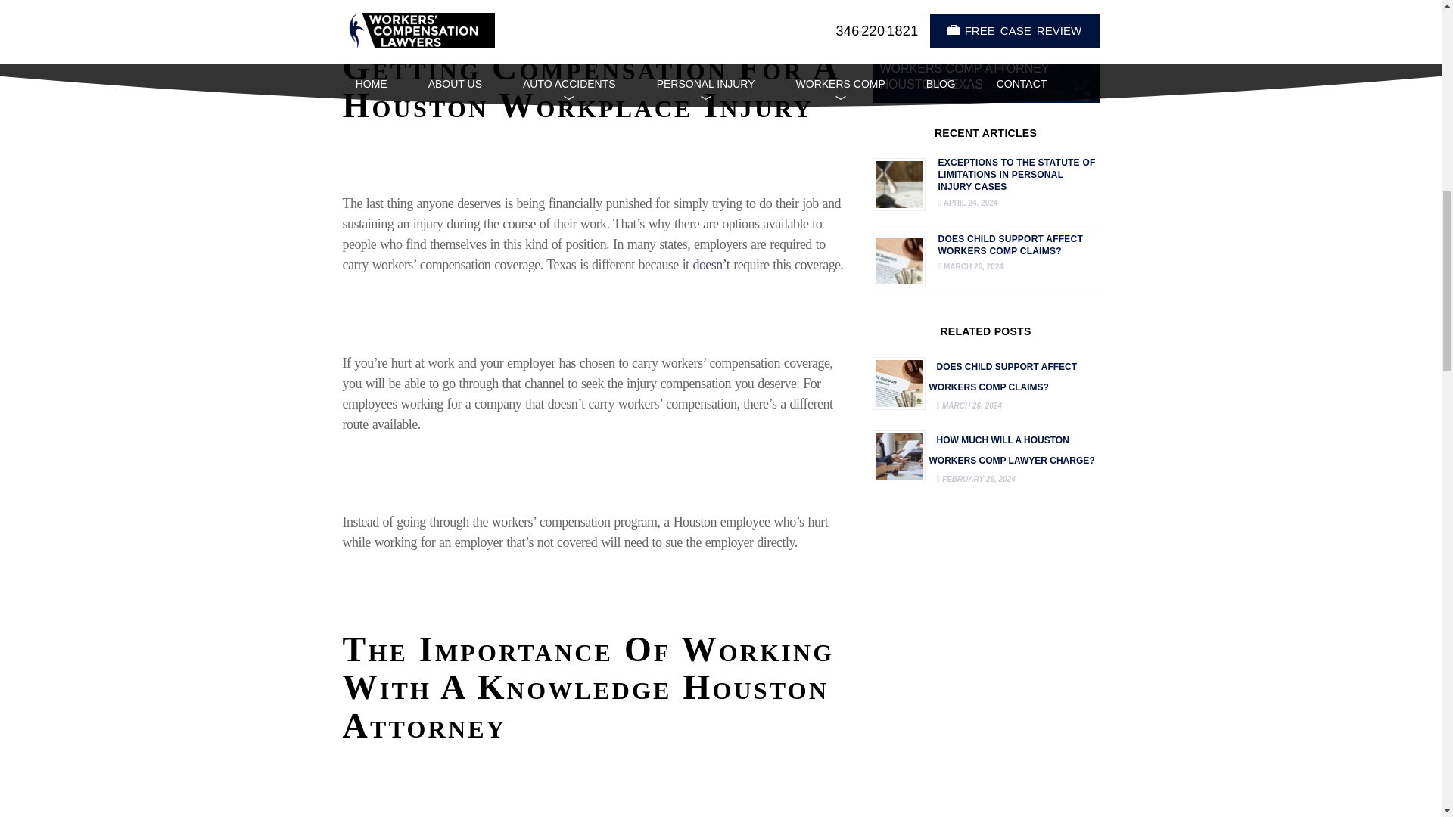 The image size is (1453, 817). Describe the element at coordinates (1011, 245) in the screenshot. I see `Permalink to Does Child Support Affect Workers Comp Claims?` at that location.